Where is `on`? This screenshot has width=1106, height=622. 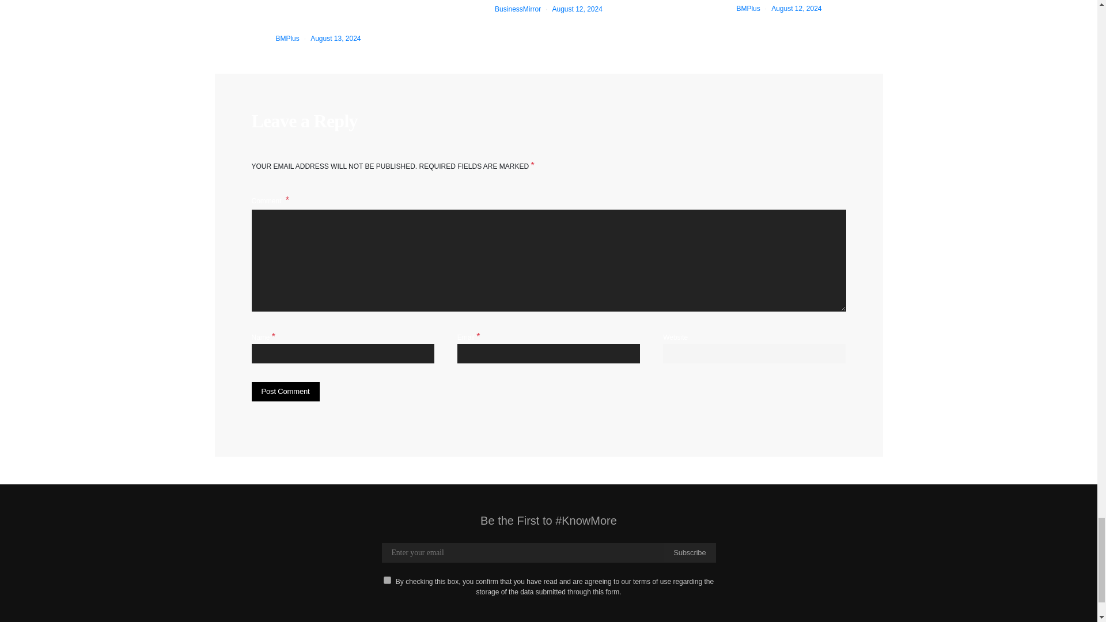
on is located at coordinates (387, 581).